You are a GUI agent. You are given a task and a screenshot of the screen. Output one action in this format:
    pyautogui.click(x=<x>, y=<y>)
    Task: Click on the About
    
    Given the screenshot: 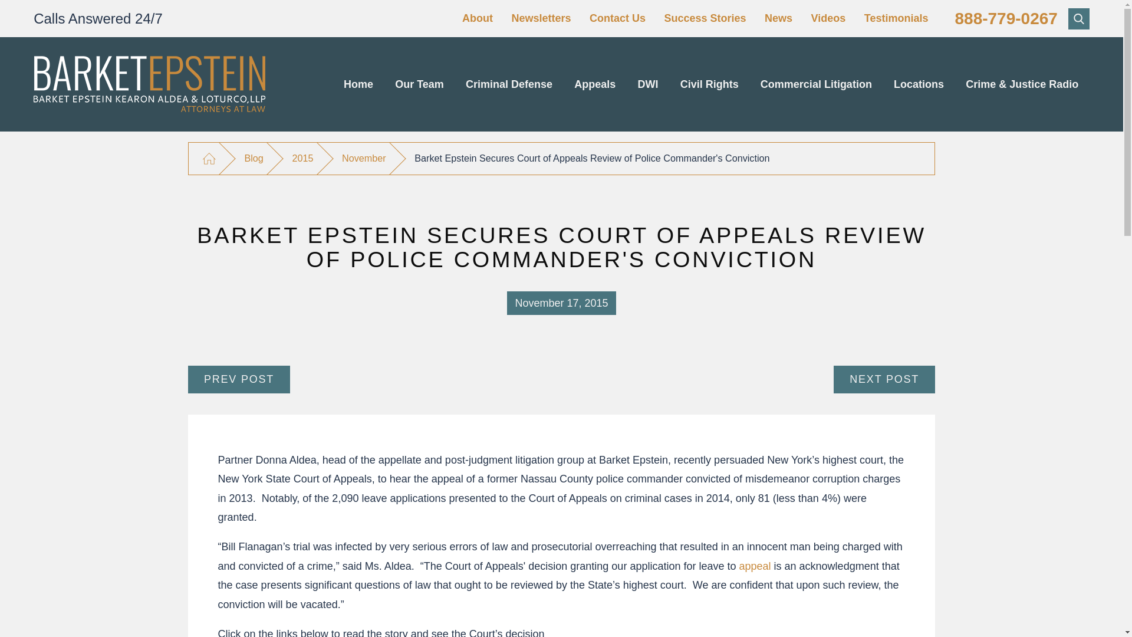 What is the action you would take?
    pyautogui.click(x=477, y=18)
    